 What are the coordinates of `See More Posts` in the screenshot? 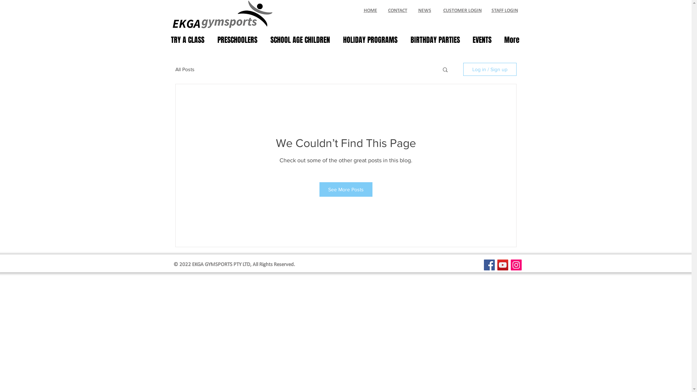 It's located at (346, 189).